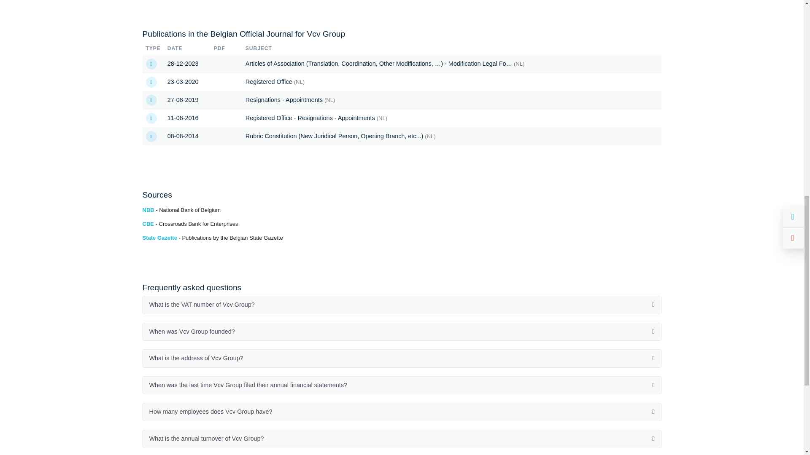 The height and width of the screenshot is (455, 810). What do you see at coordinates (181, 210) in the screenshot?
I see `NBB - National Bank of Belgium` at bounding box center [181, 210].